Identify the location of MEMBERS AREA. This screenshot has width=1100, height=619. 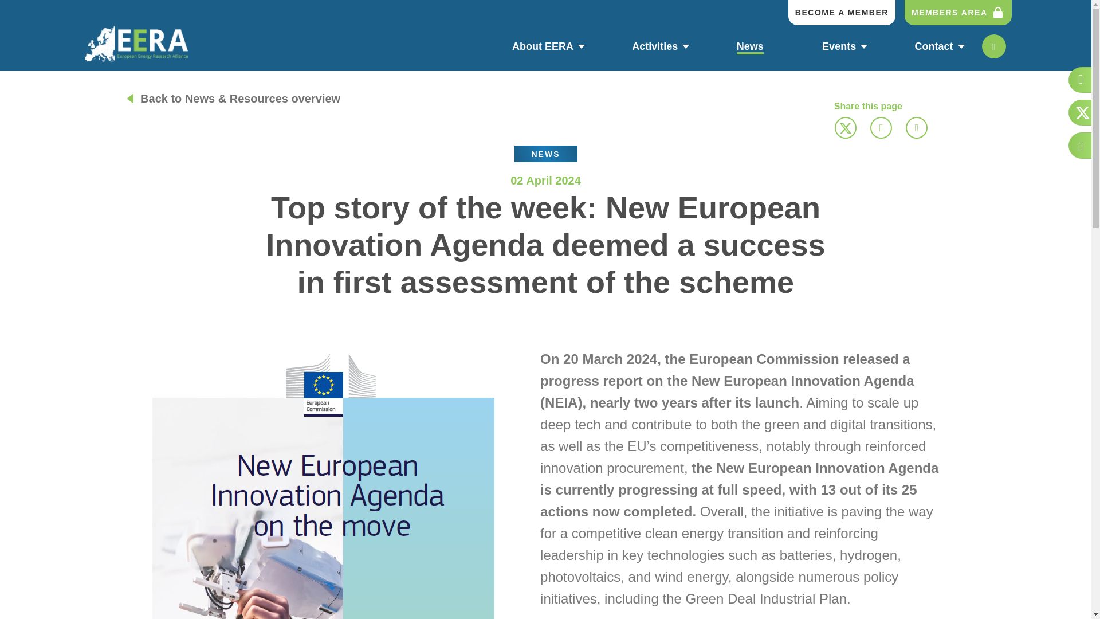
(958, 13).